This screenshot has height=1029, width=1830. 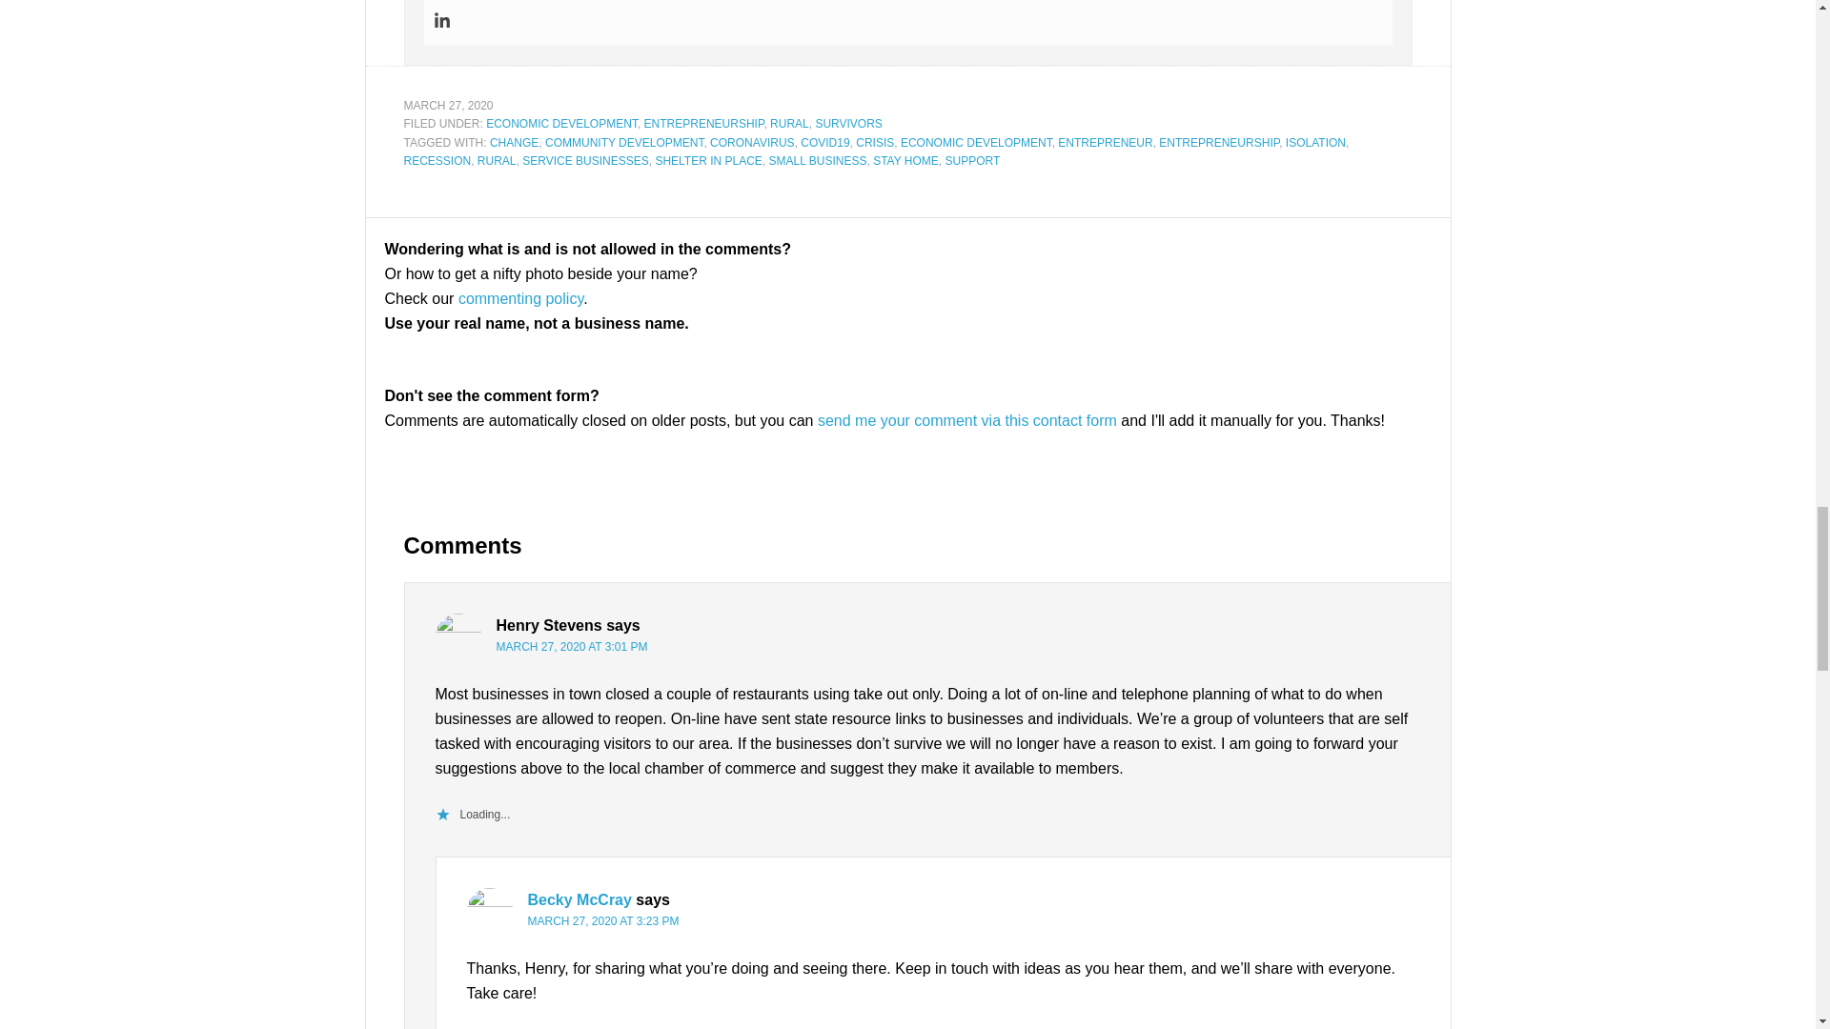 I want to click on ECONOMIC DEVELOPMENT, so click(x=976, y=142).